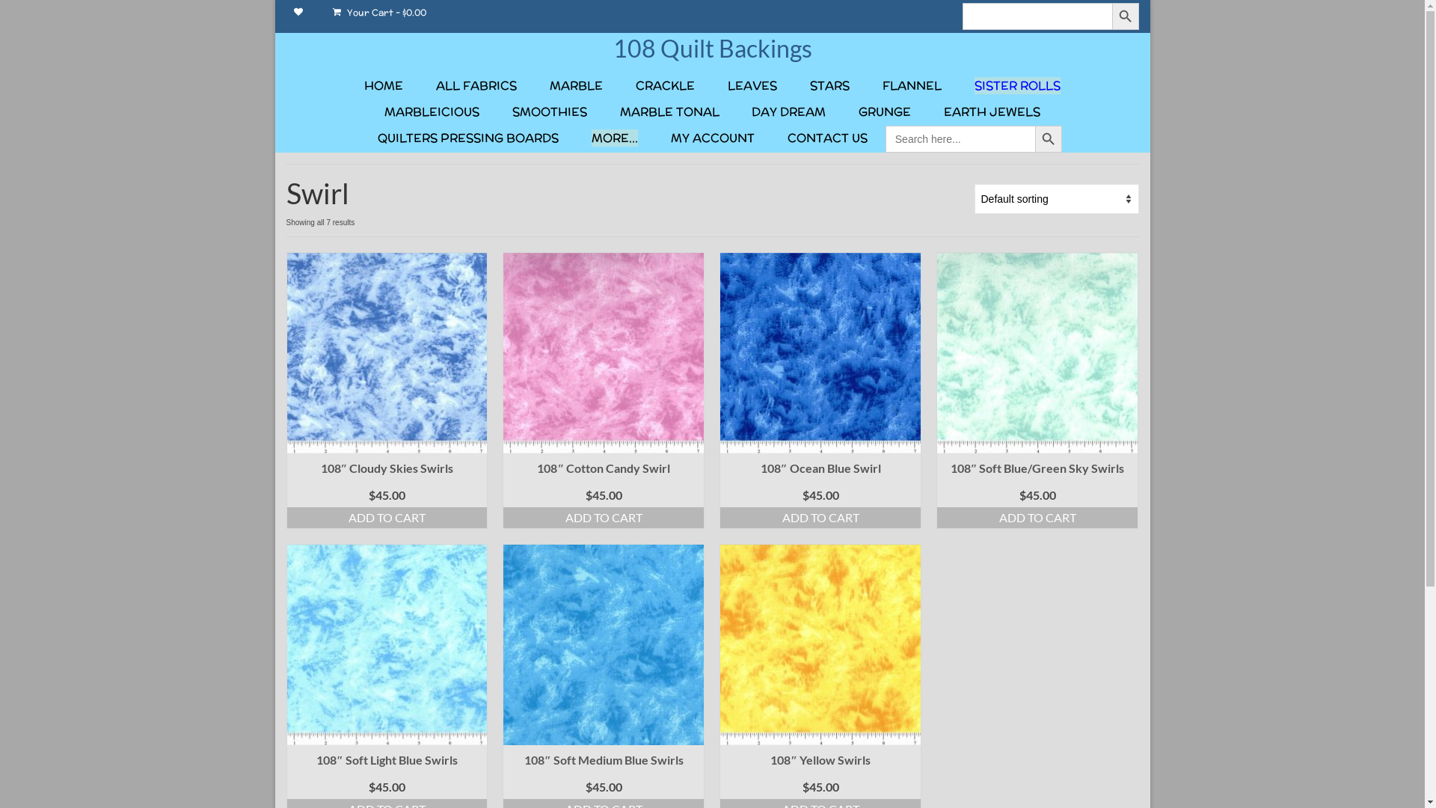 This screenshot has width=1436, height=808. What do you see at coordinates (827, 138) in the screenshot?
I see `CONTACT US` at bounding box center [827, 138].